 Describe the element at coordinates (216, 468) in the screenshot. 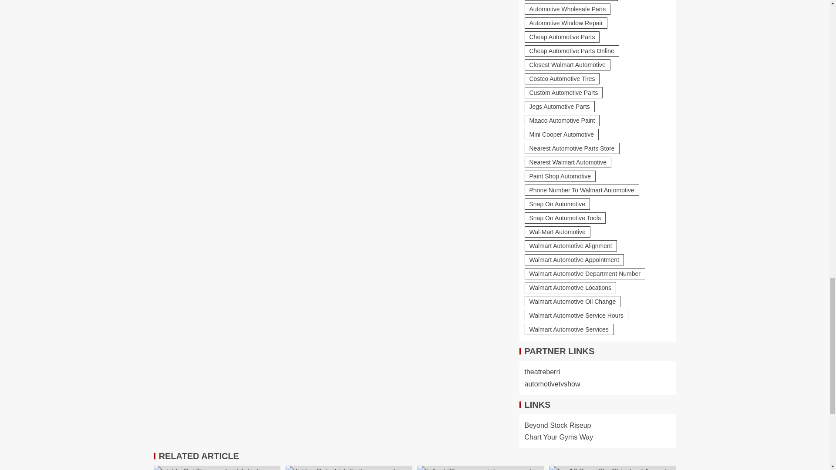

I see `Intel to Cut Thousands of Jobs to Reduce Costs, Fund Rebound` at that location.